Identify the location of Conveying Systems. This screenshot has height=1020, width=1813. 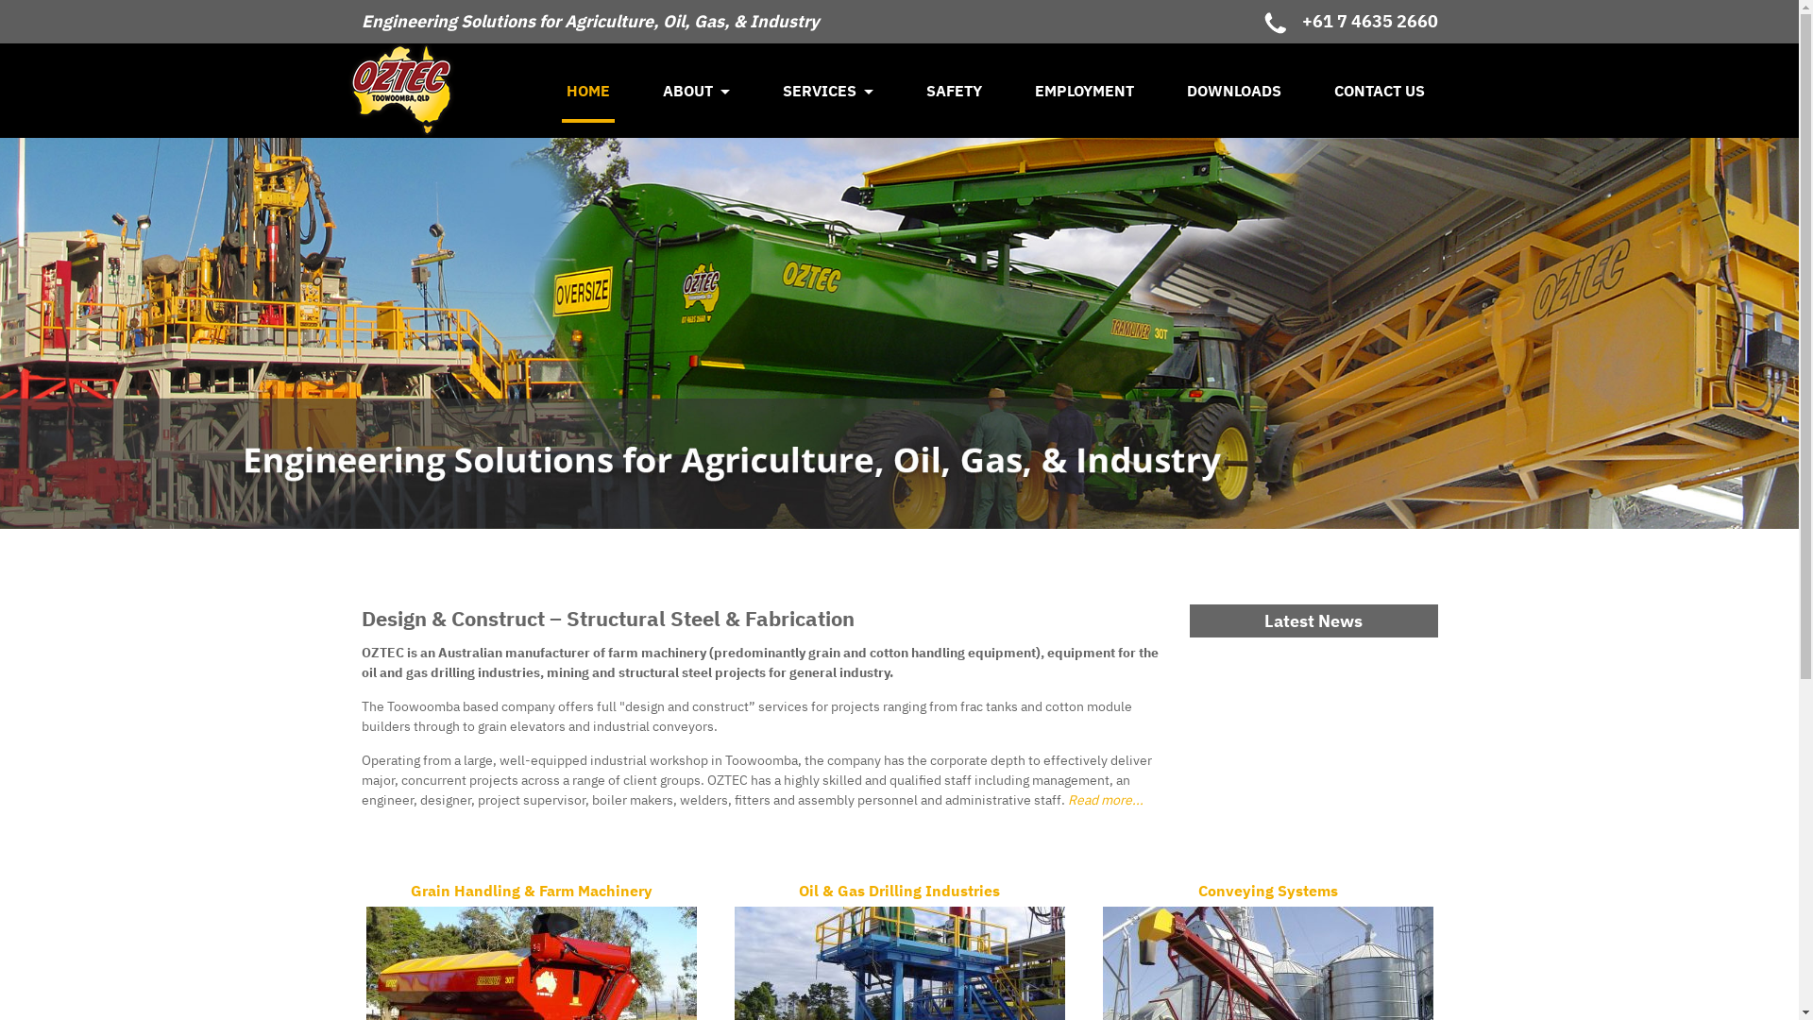
(1268, 1000).